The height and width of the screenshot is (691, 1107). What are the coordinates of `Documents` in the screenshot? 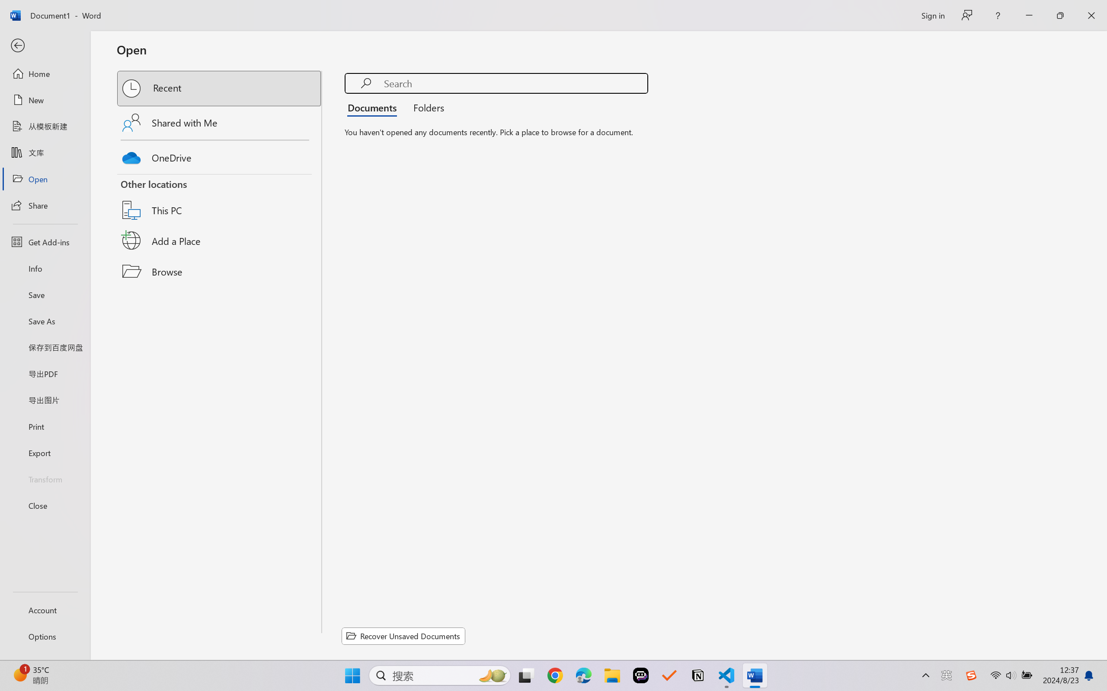 It's located at (374, 107).